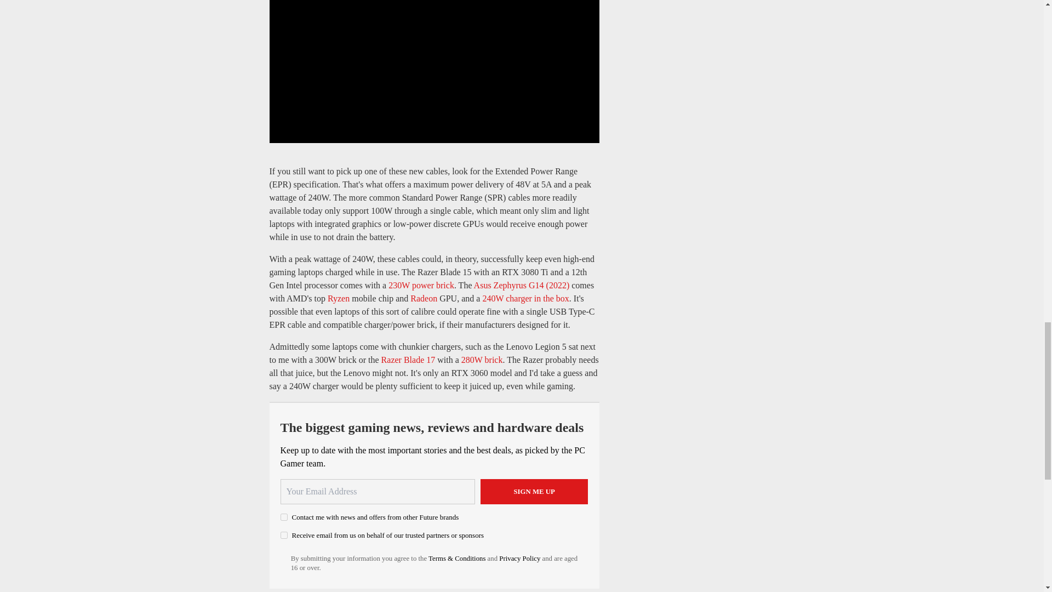 This screenshot has height=592, width=1052. What do you see at coordinates (284, 517) in the screenshot?
I see `on` at bounding box center [284, 517].